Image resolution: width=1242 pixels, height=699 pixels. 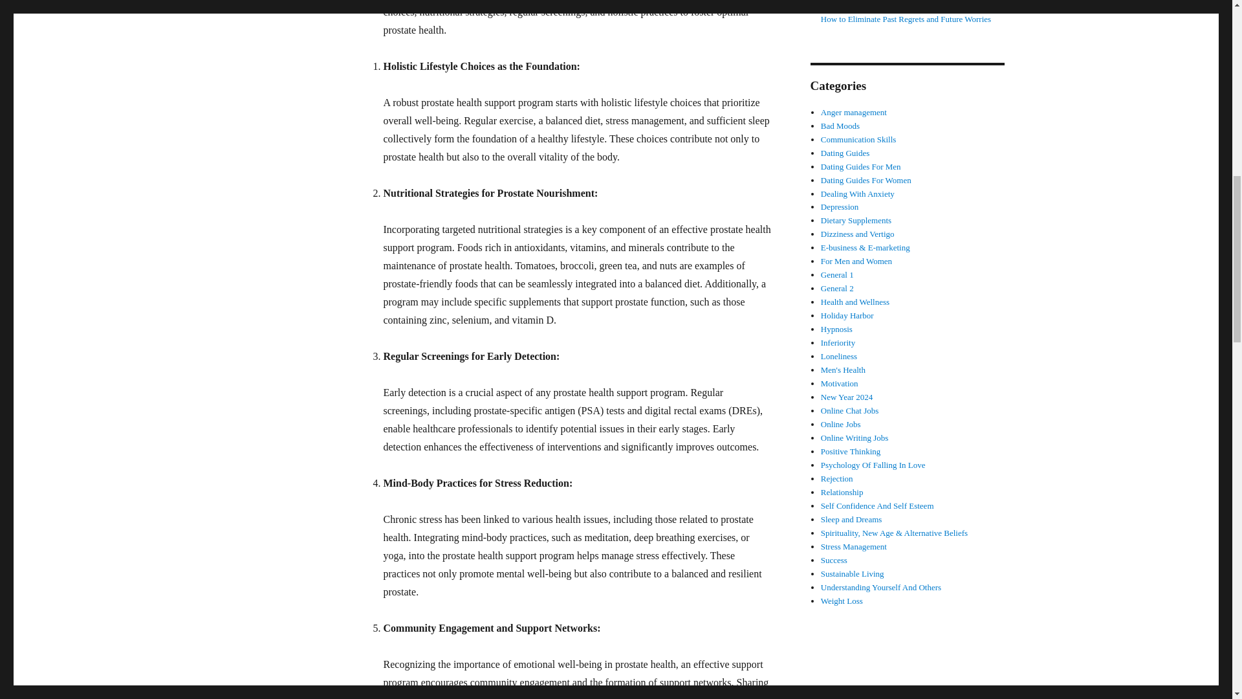 I want to click on Loneliness, so click(x=838, y=356).